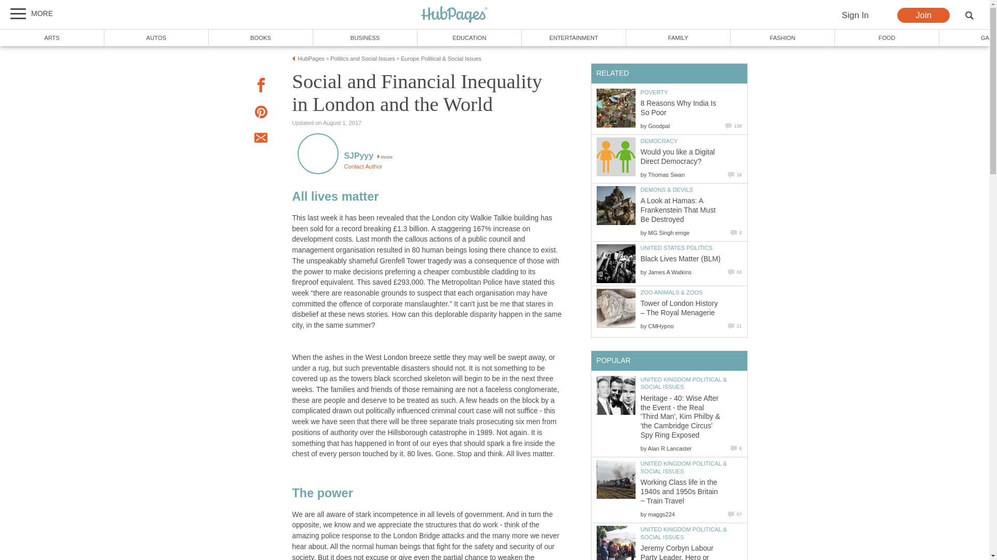 This screenshot has height=560, width=997. I want to click on ARTS, so click(52, 37).